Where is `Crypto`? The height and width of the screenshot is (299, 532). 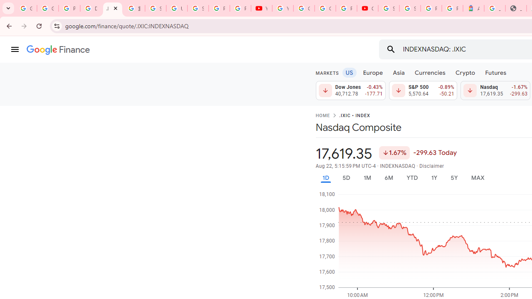
Crypto is located at coordinates (465, 72).